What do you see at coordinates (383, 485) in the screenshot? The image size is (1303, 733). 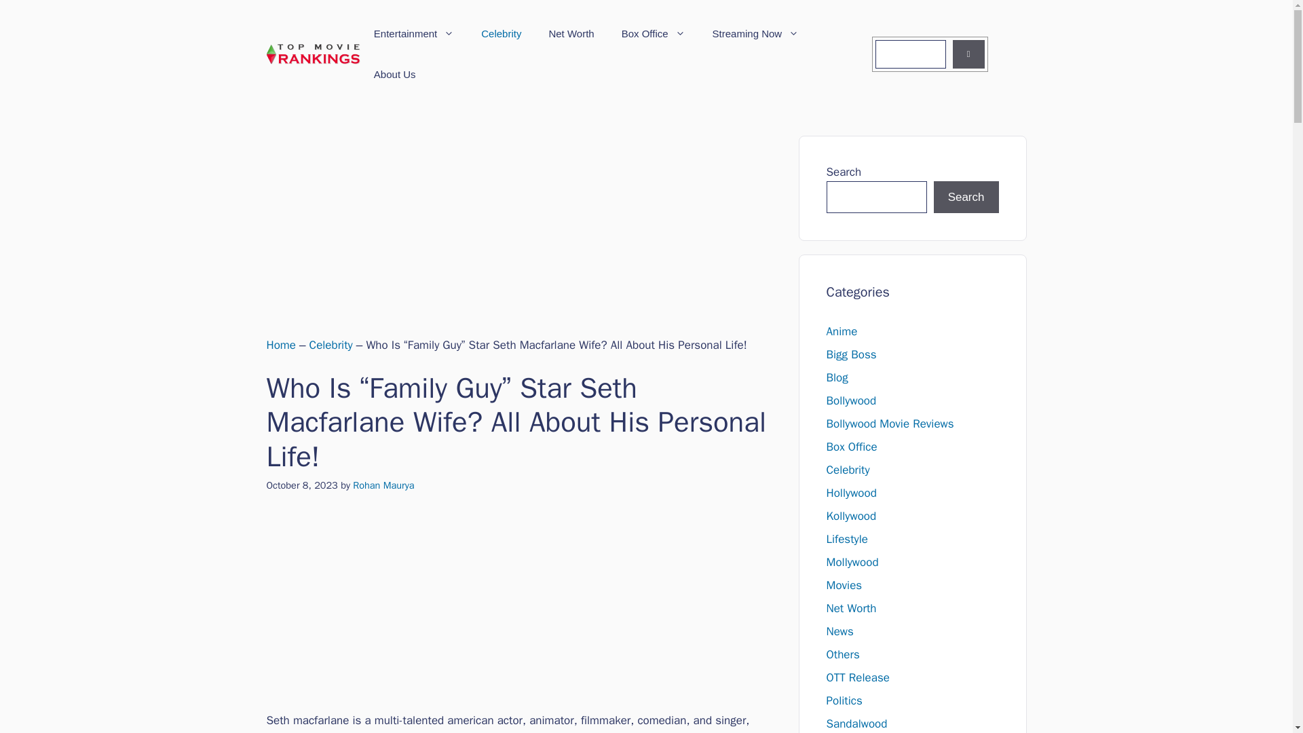 I see `Rohan Maurya` at bounding box center [383, 485].